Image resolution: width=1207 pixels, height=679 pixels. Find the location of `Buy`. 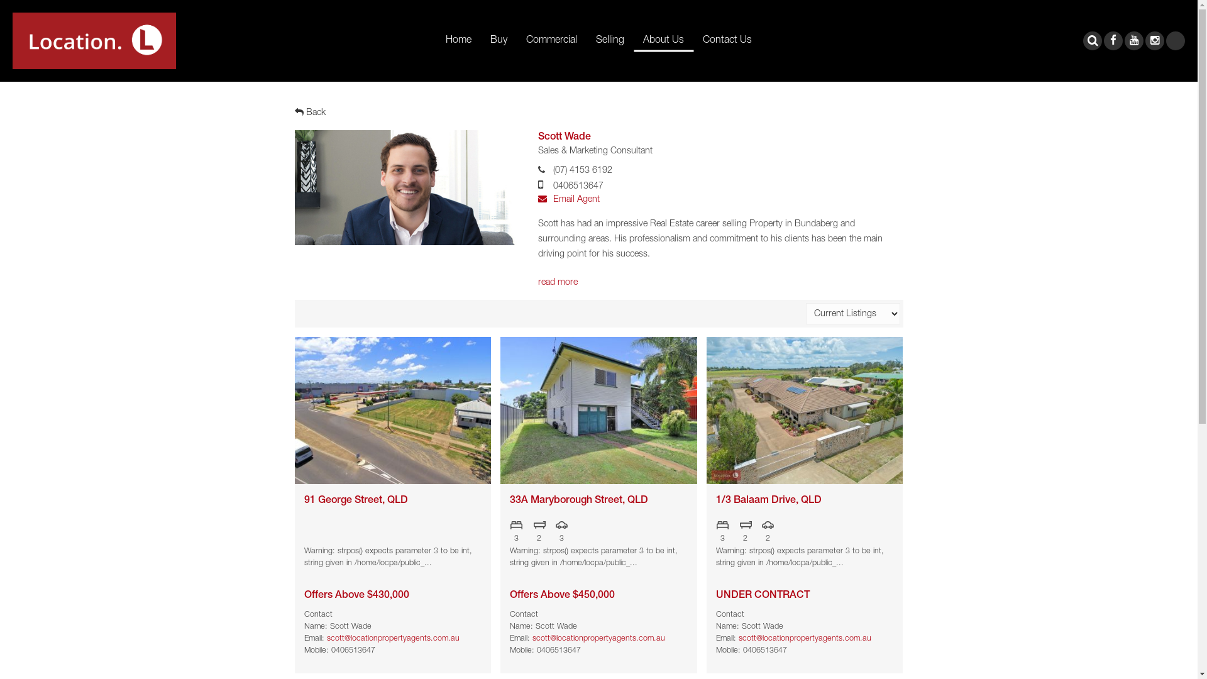

Buy is located at coordinates (499, 41).